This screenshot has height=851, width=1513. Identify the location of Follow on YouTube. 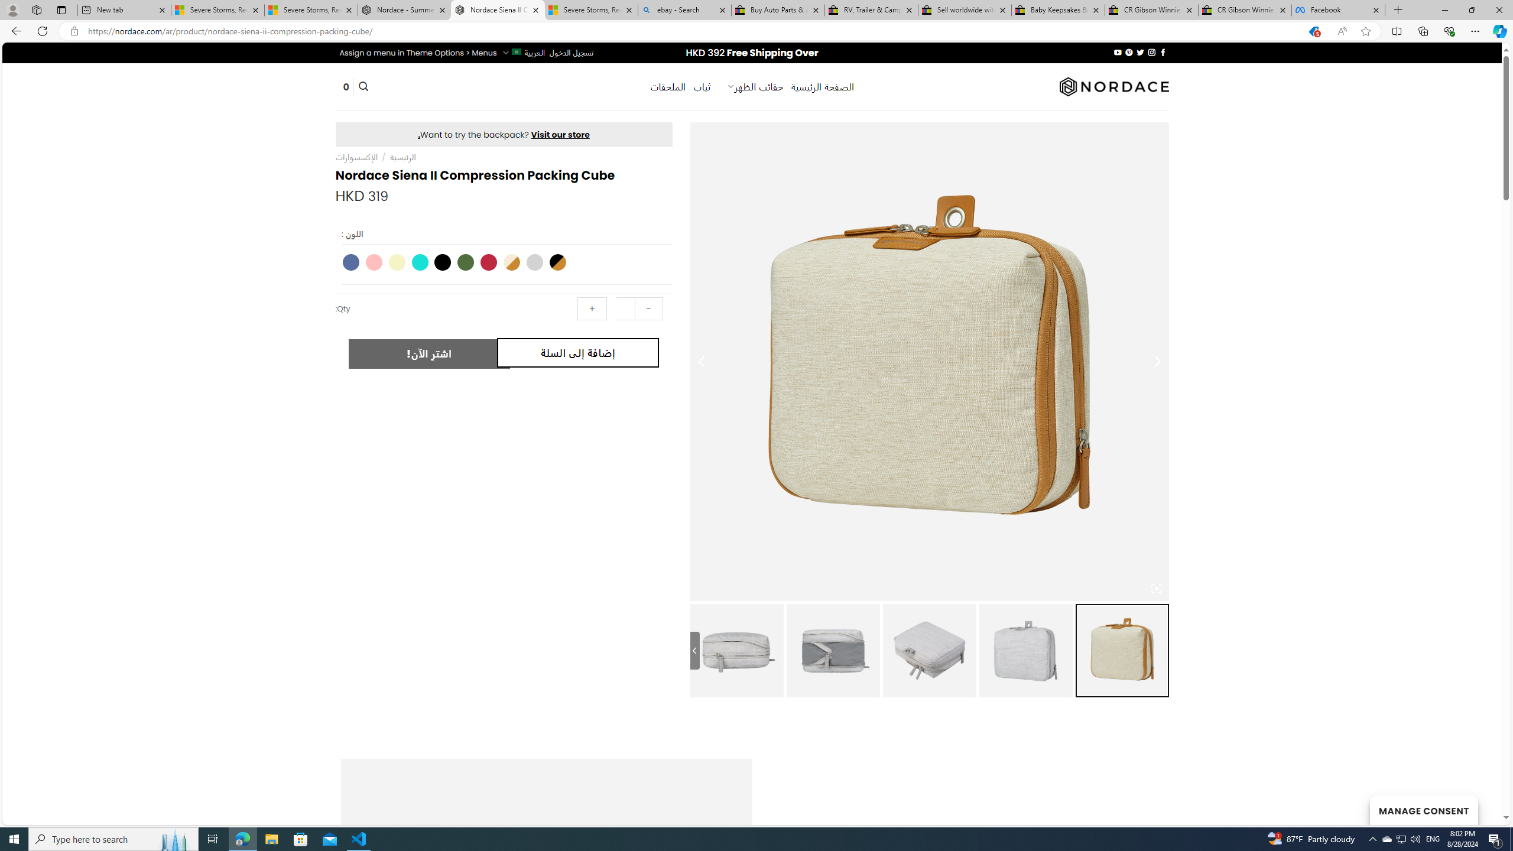
(1117, 52).